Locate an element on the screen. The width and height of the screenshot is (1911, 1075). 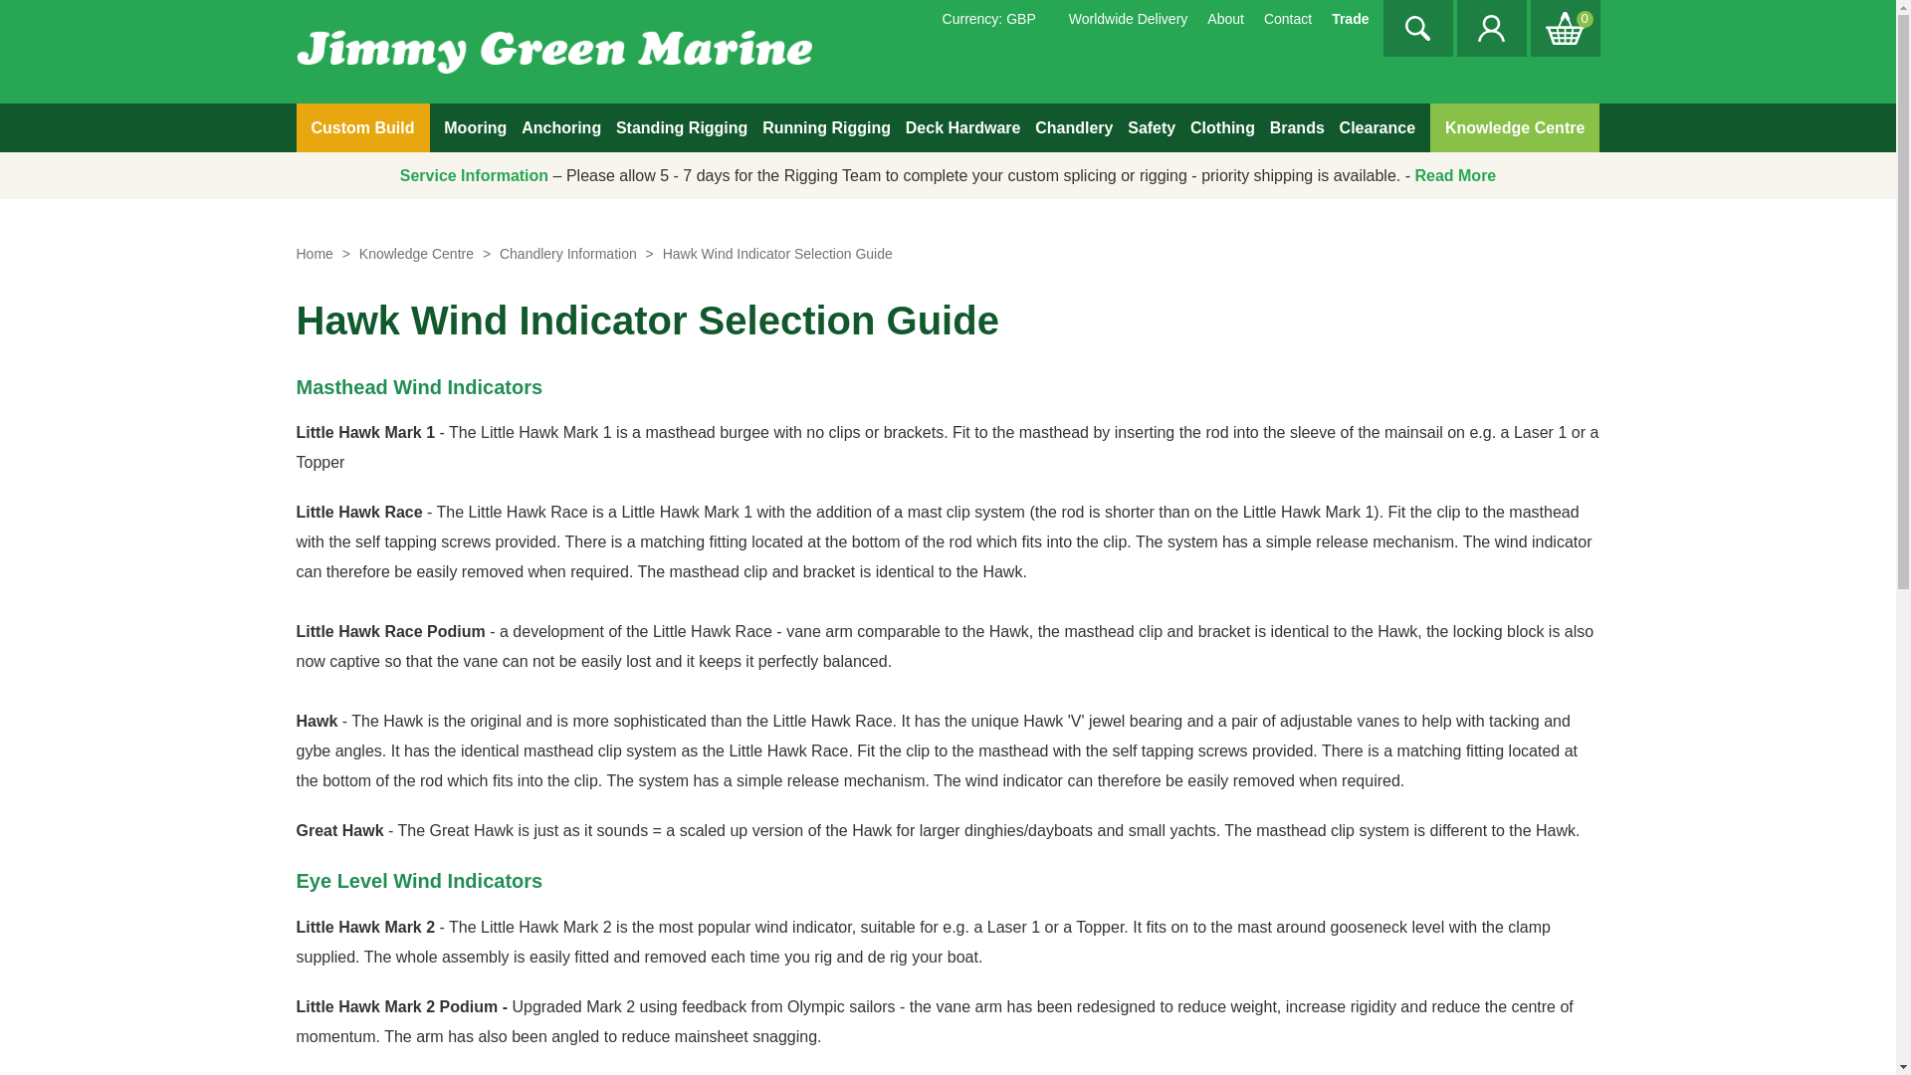
Contact is located at coordinates (1287, 18).